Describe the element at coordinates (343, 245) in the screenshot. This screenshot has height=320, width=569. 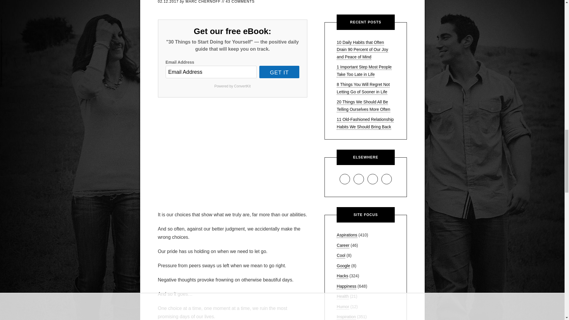
I see `Career` at that location.